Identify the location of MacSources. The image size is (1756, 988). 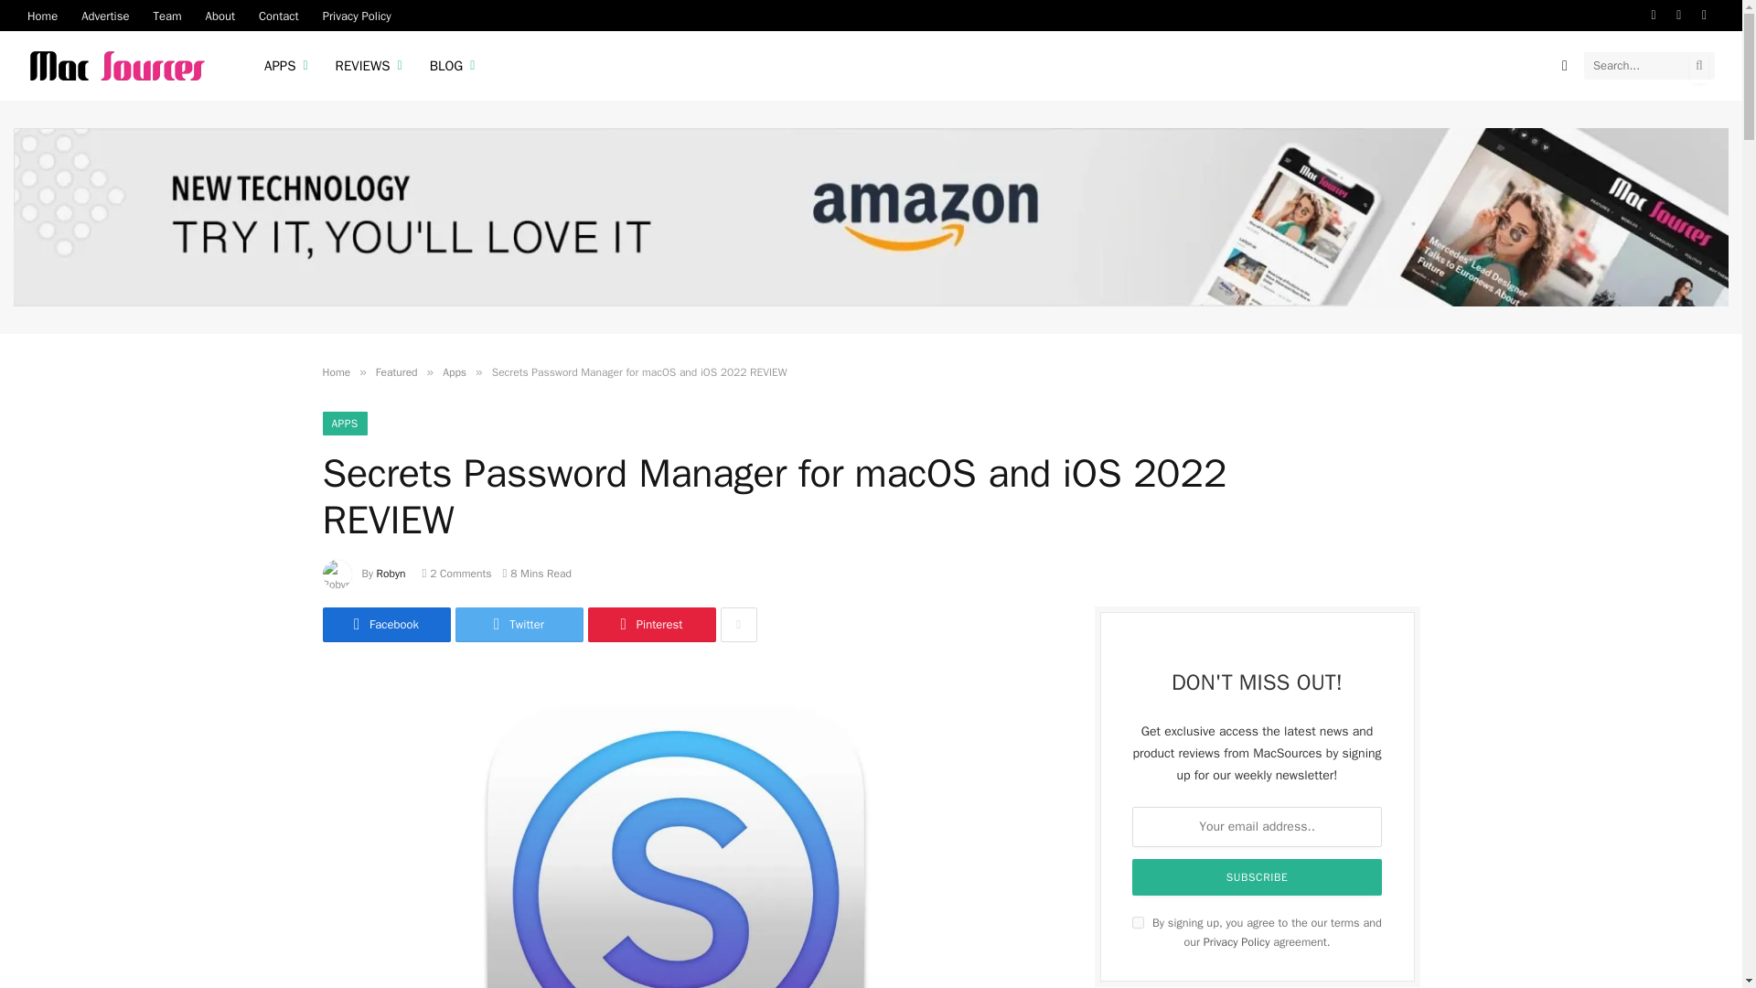
(123, 66).